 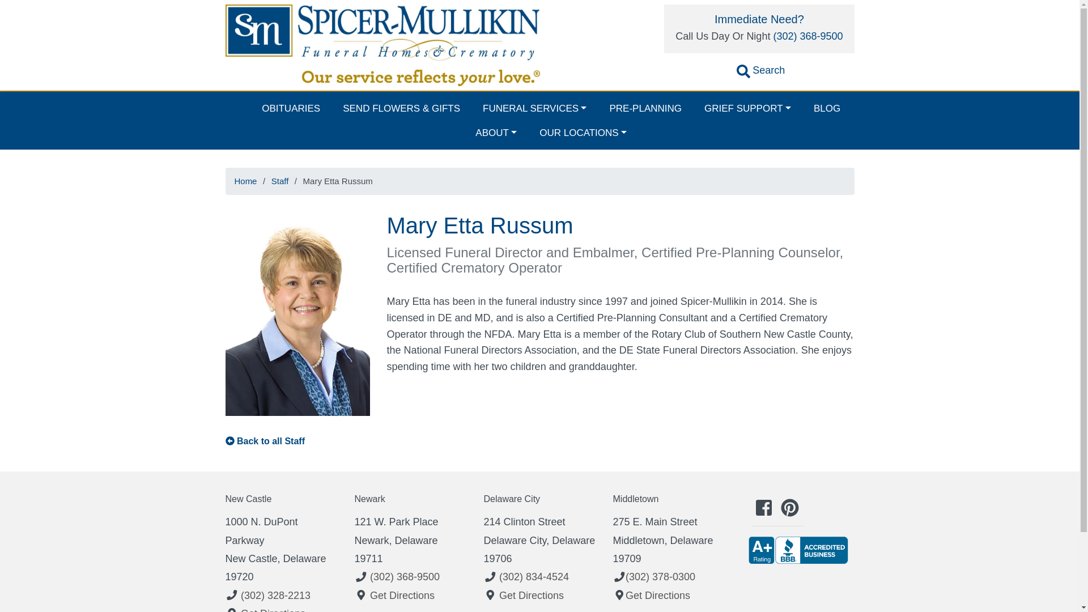 I want to click on ABOUT, so click(x=496, y=133).